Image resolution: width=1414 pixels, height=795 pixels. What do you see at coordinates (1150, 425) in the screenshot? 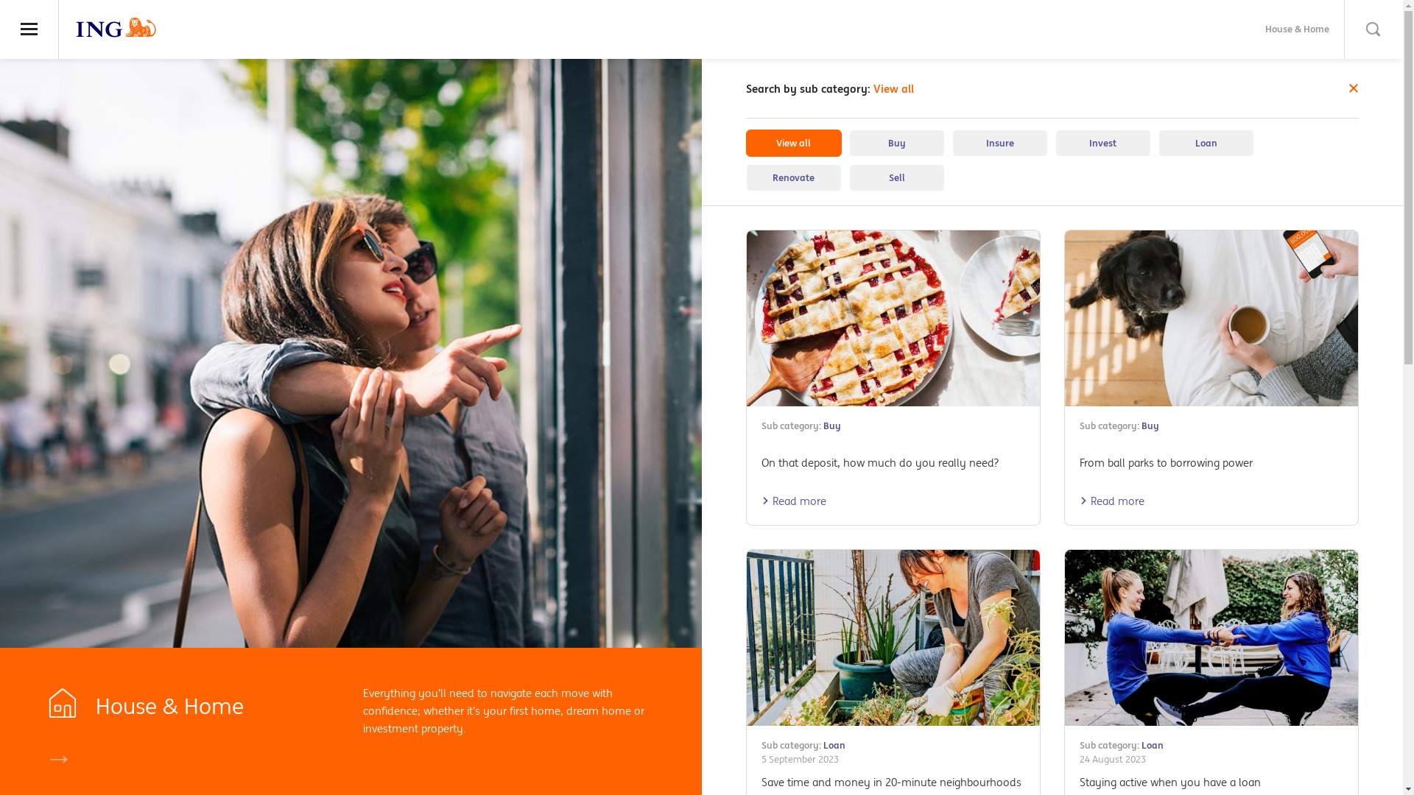
I see `Buy` at bounding box center [1150, 425].